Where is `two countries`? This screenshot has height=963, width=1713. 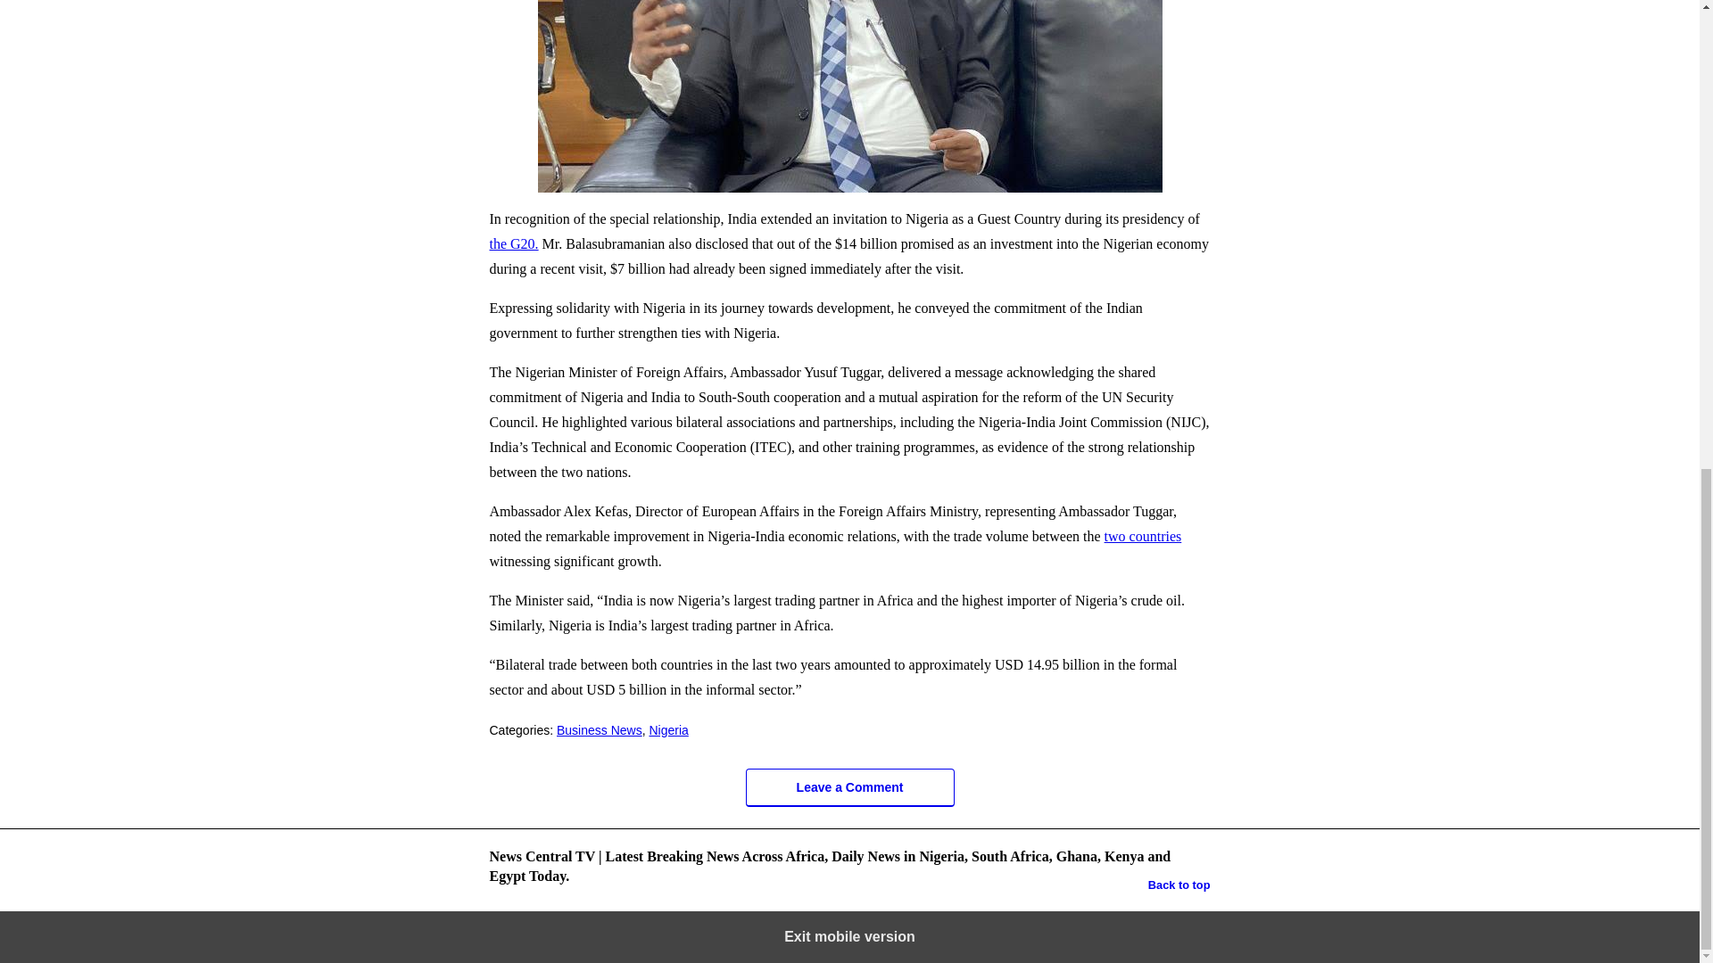
two countries is located at coordinates (1143, 536).